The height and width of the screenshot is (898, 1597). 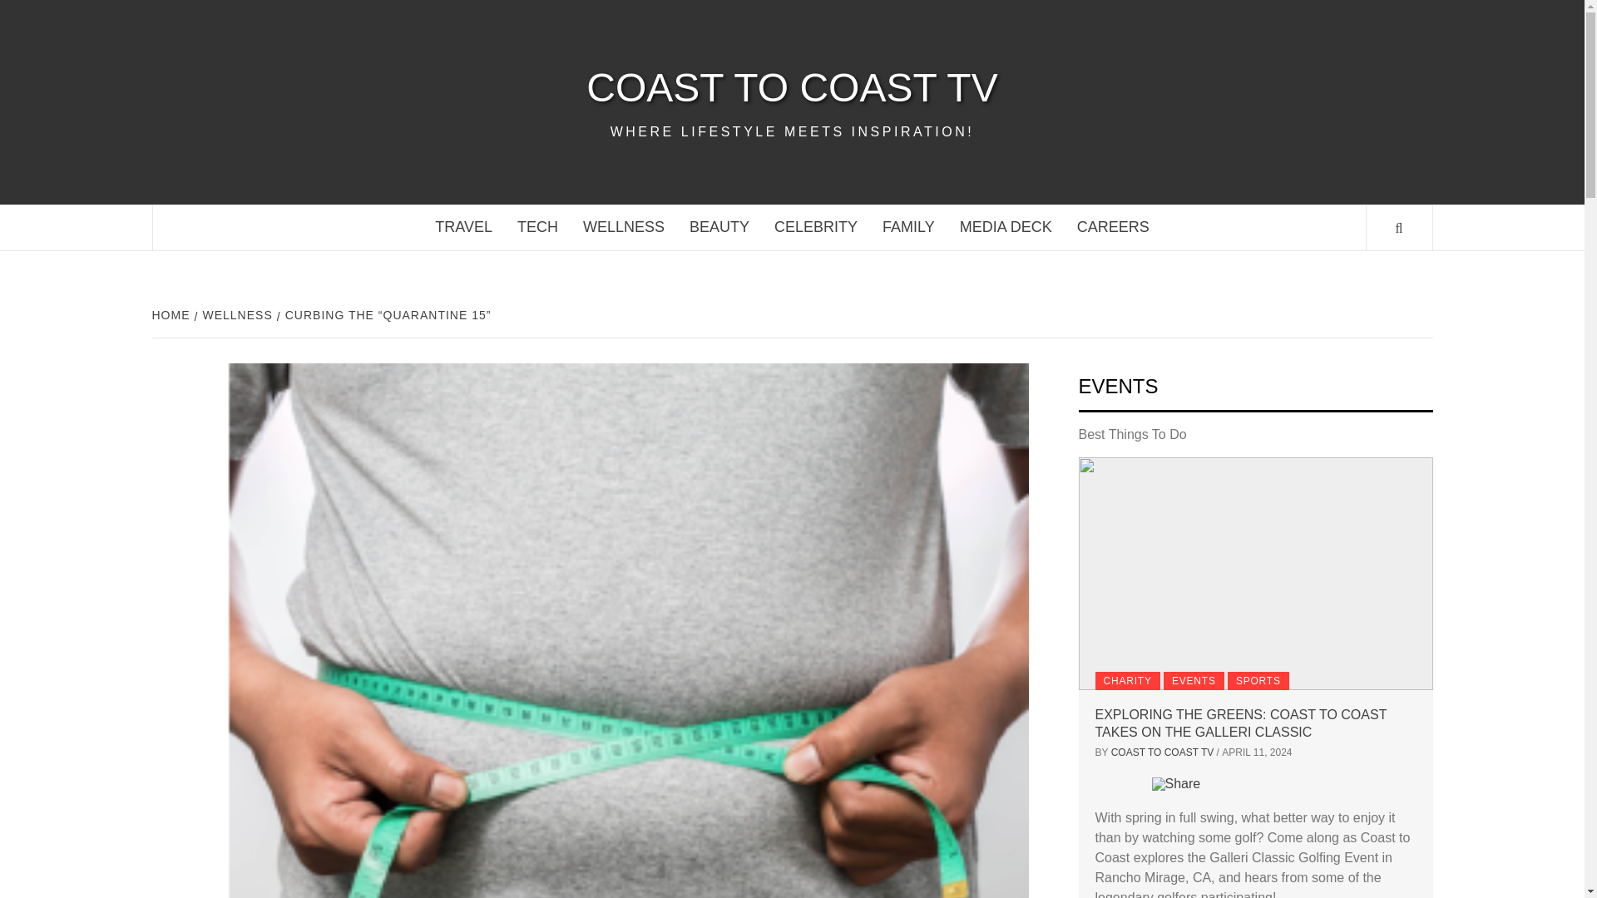 What do you see at coordinates (792, 88) in the screenshot?
I see `COAST TO COAST TV` at bounding box center [792, 88].